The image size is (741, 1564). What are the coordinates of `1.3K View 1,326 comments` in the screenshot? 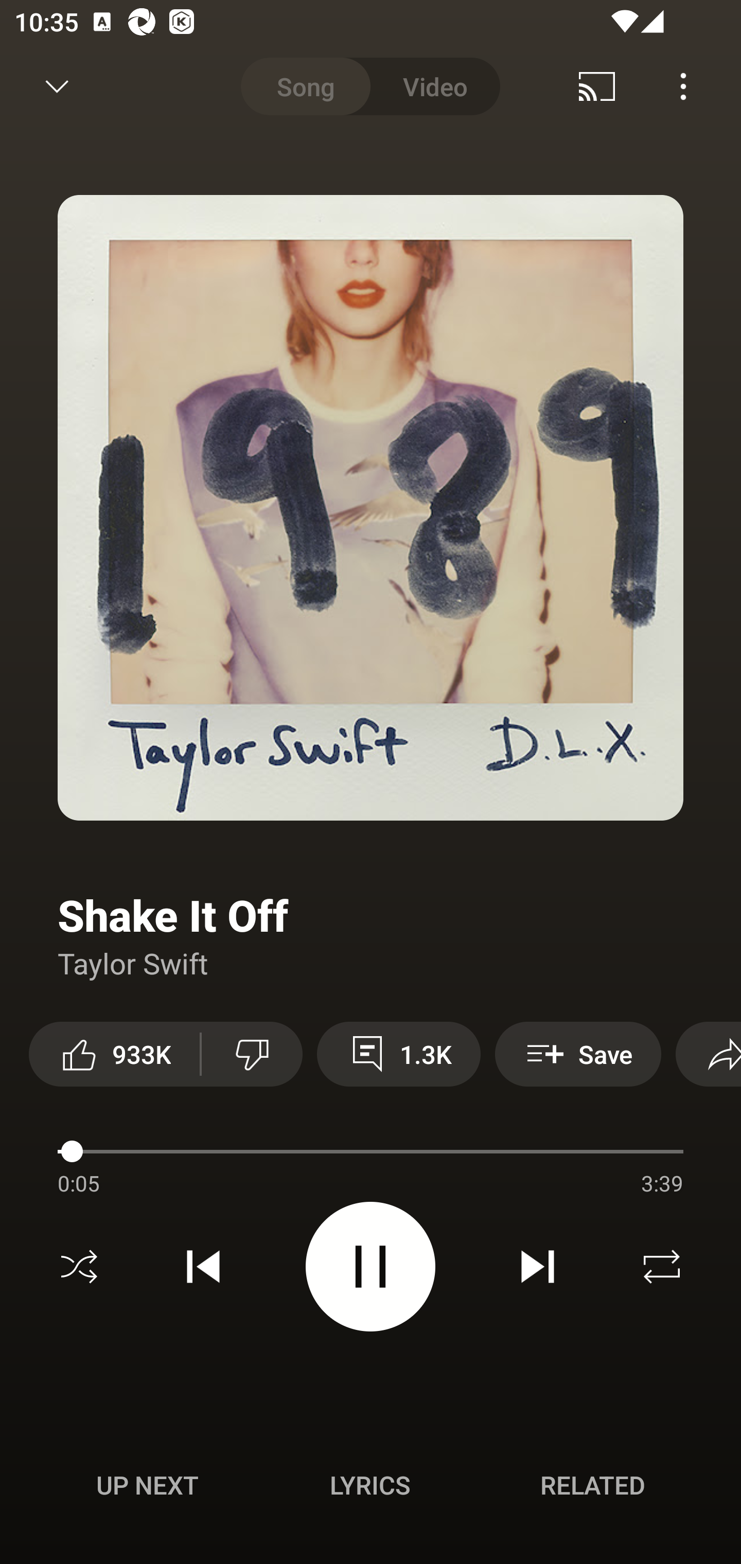 It's located at (399, 1054).